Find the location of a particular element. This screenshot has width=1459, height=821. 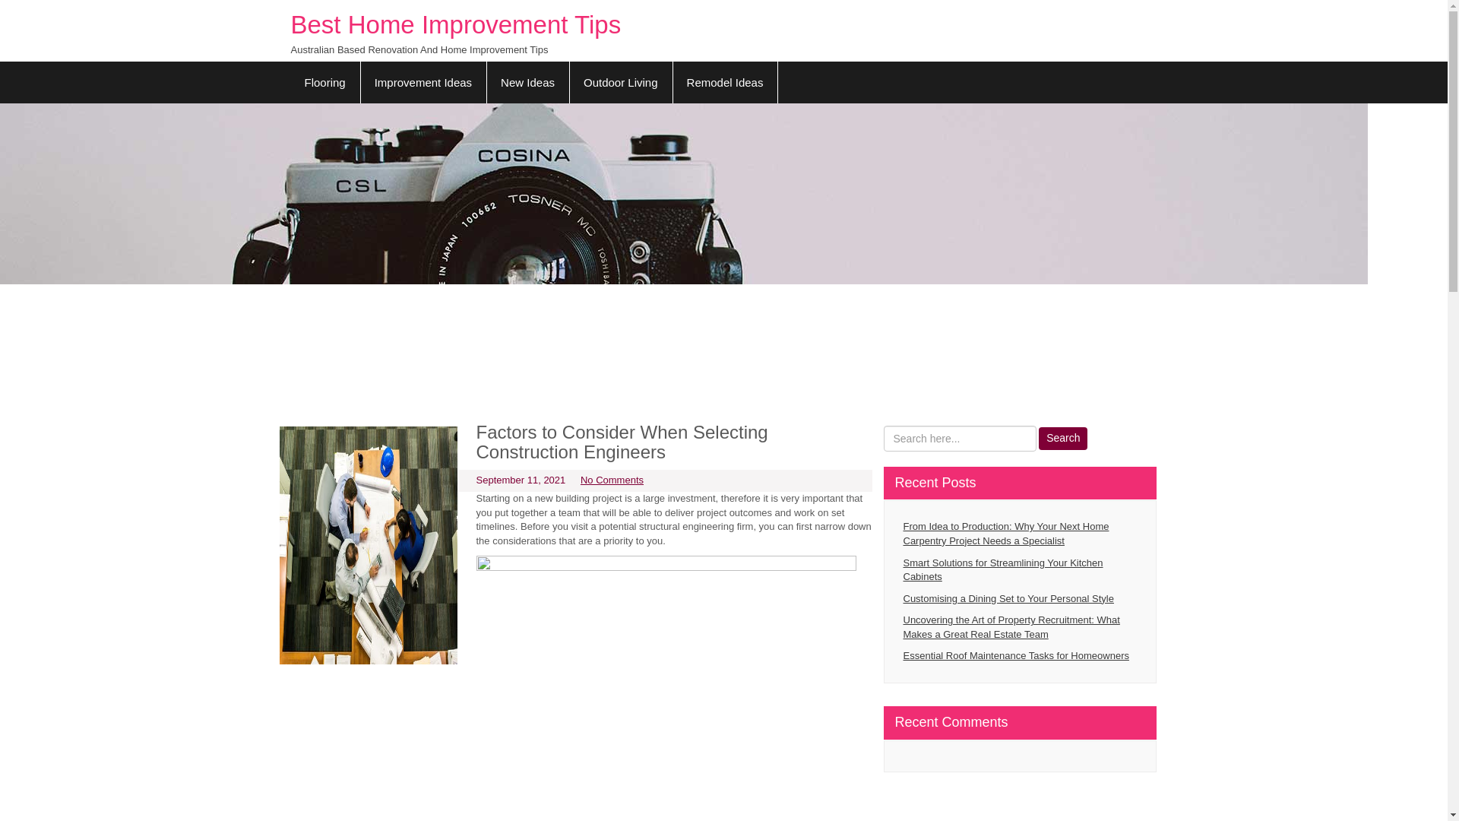

Improvement Ideas is located at coordinates (424, 82).